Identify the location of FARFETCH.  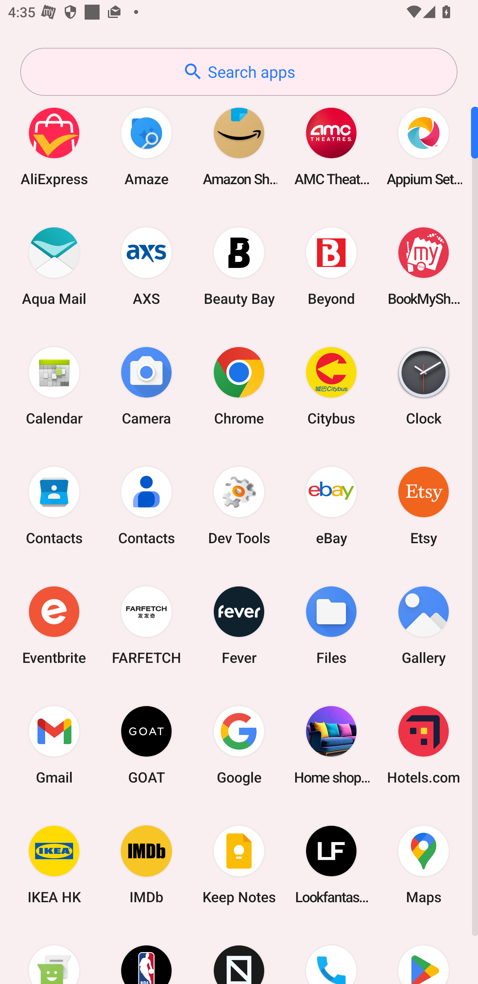
(146, 625).